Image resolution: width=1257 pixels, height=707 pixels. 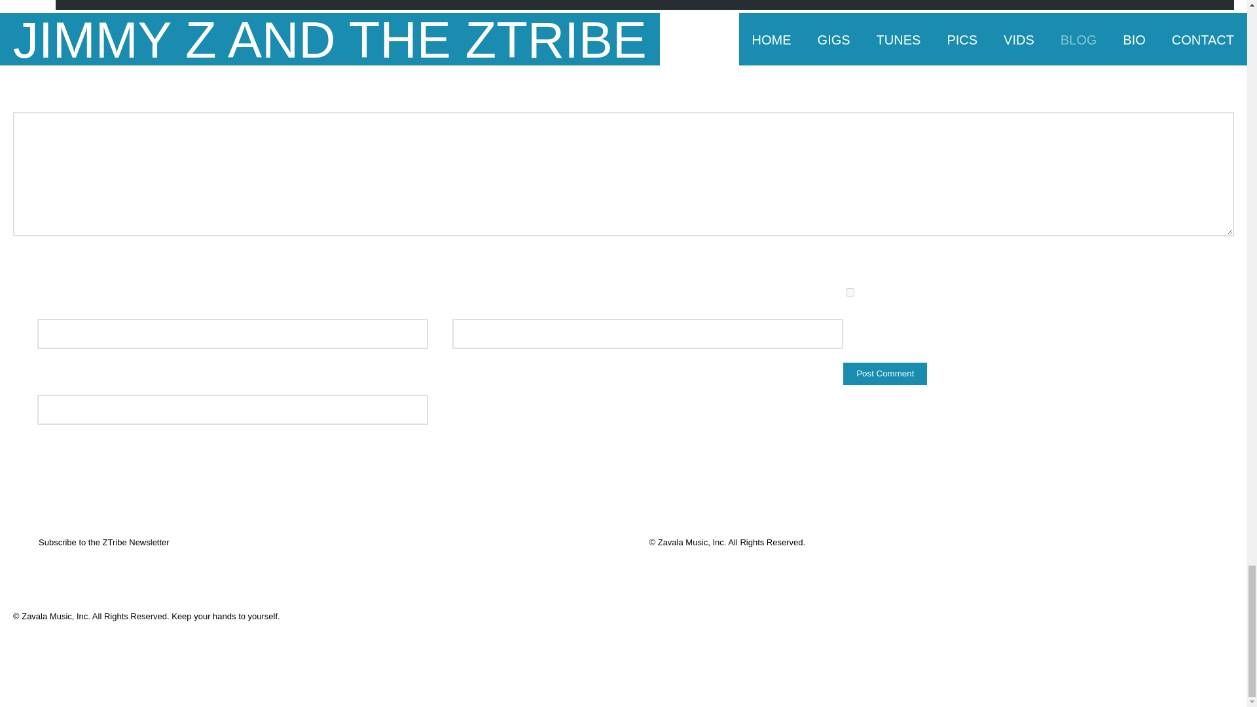 I want to click on Subscribe to the ZTribe Newsletter, so click(x=104, y=542).